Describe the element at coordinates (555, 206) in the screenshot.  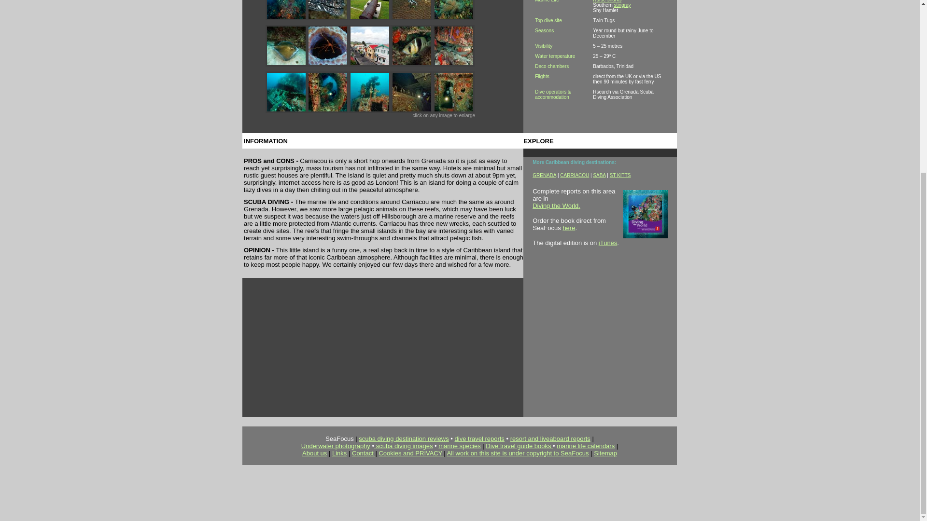
I see `Diving the World` at that location.